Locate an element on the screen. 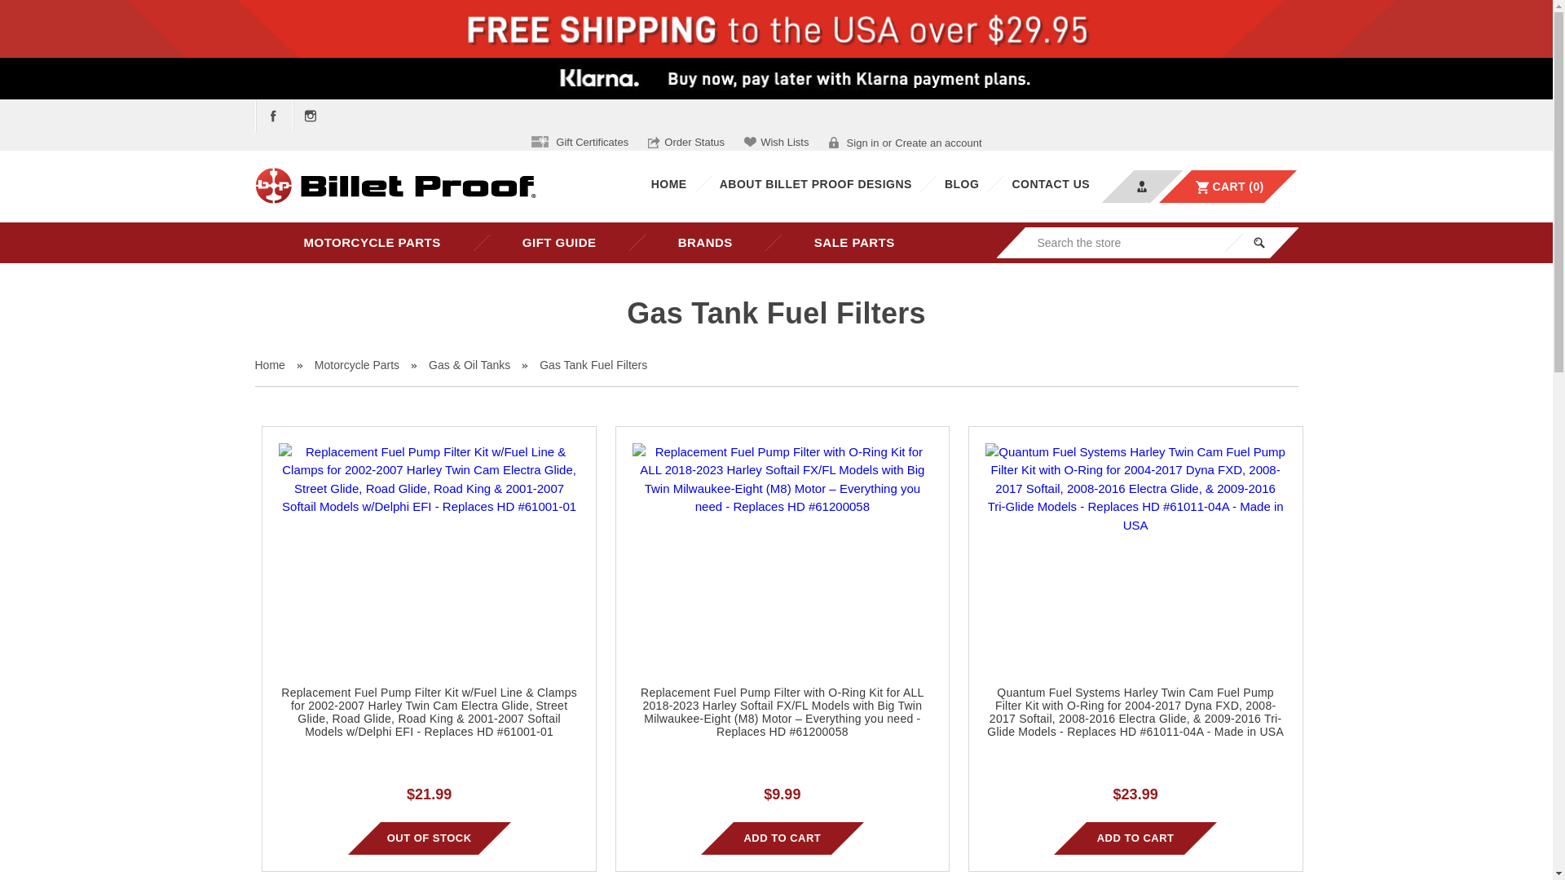  Create an account is located at coordinates (937, 143).